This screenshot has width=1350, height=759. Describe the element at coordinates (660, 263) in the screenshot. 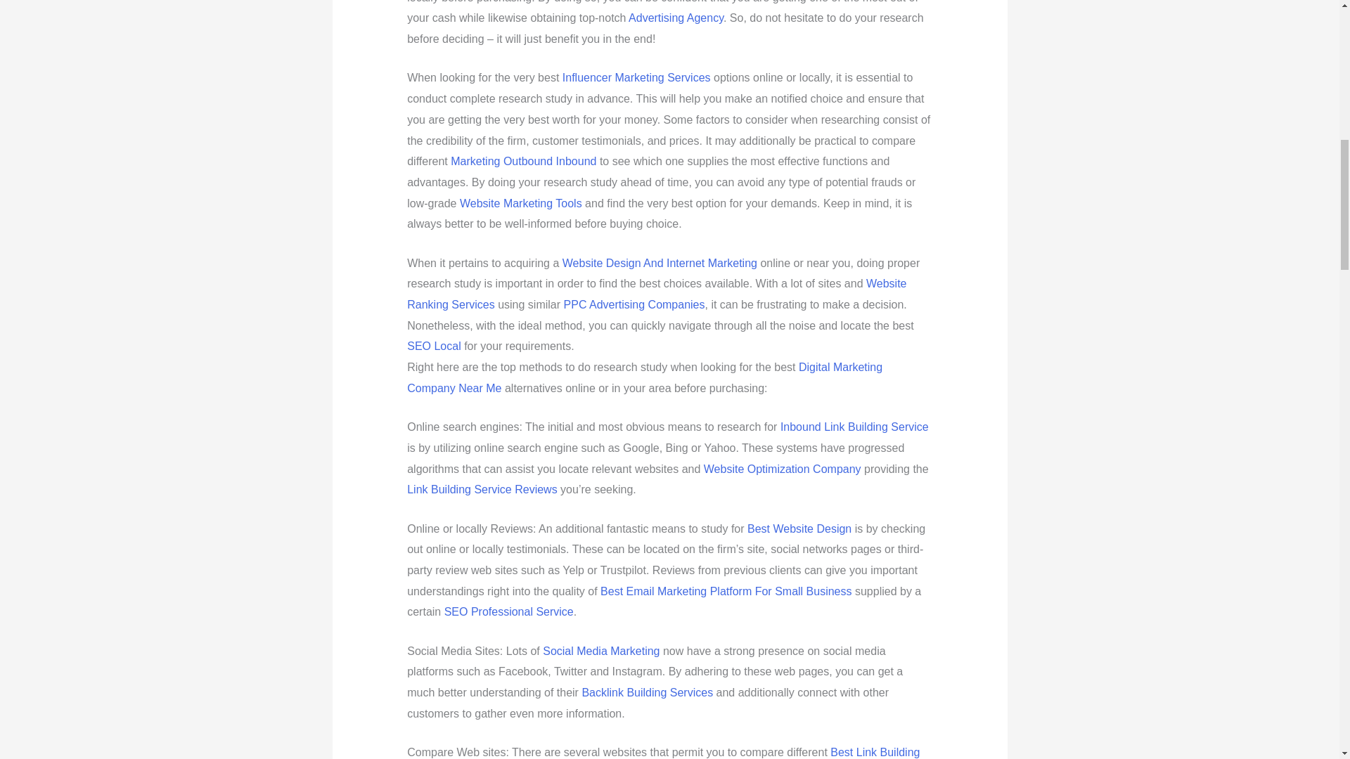

I see `Website Design And Internet Marketing` at that location.